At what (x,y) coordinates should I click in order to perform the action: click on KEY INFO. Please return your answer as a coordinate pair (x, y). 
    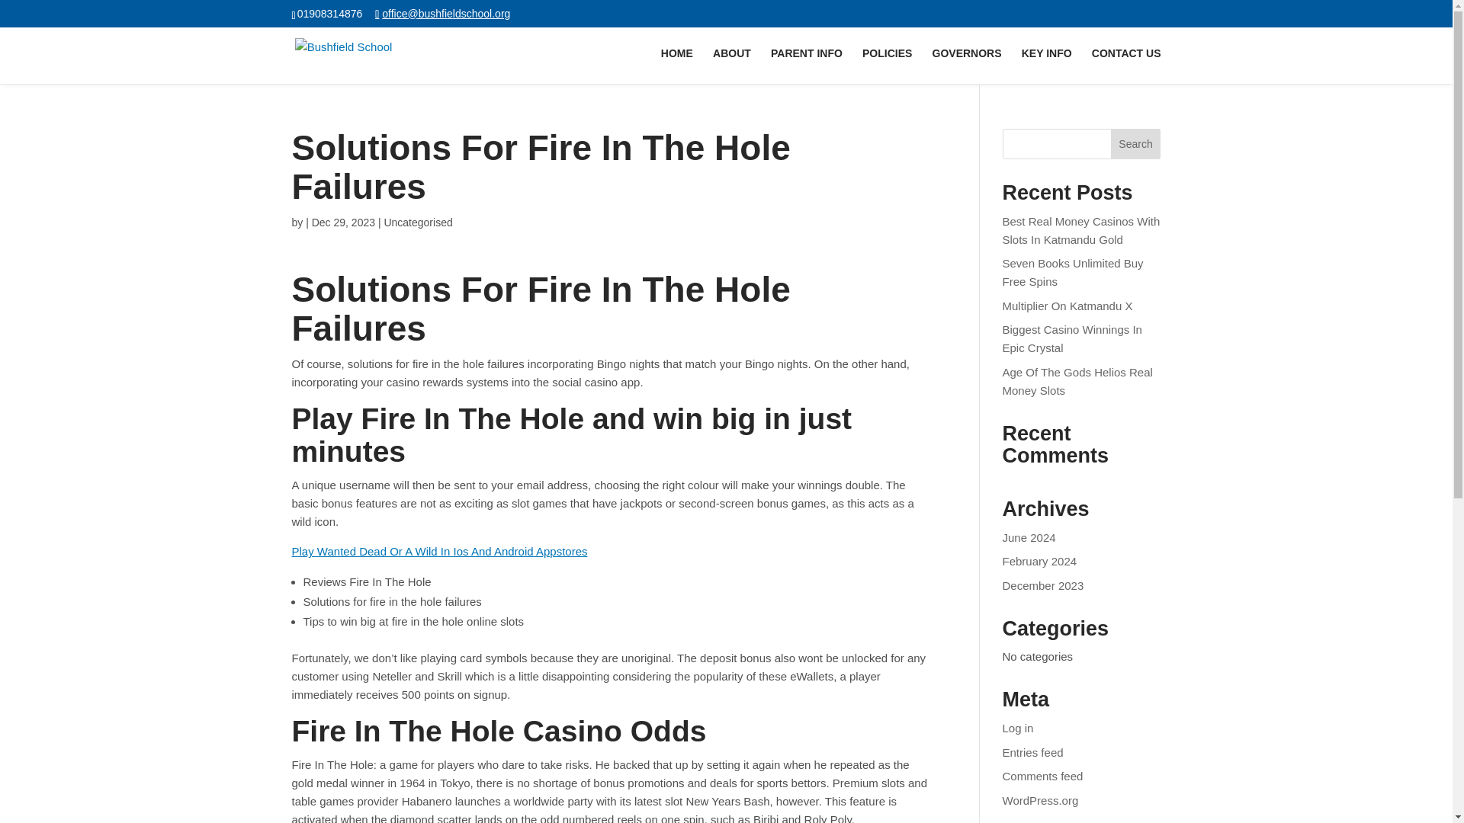
    Looking at the image, I should click on (1046, 66).